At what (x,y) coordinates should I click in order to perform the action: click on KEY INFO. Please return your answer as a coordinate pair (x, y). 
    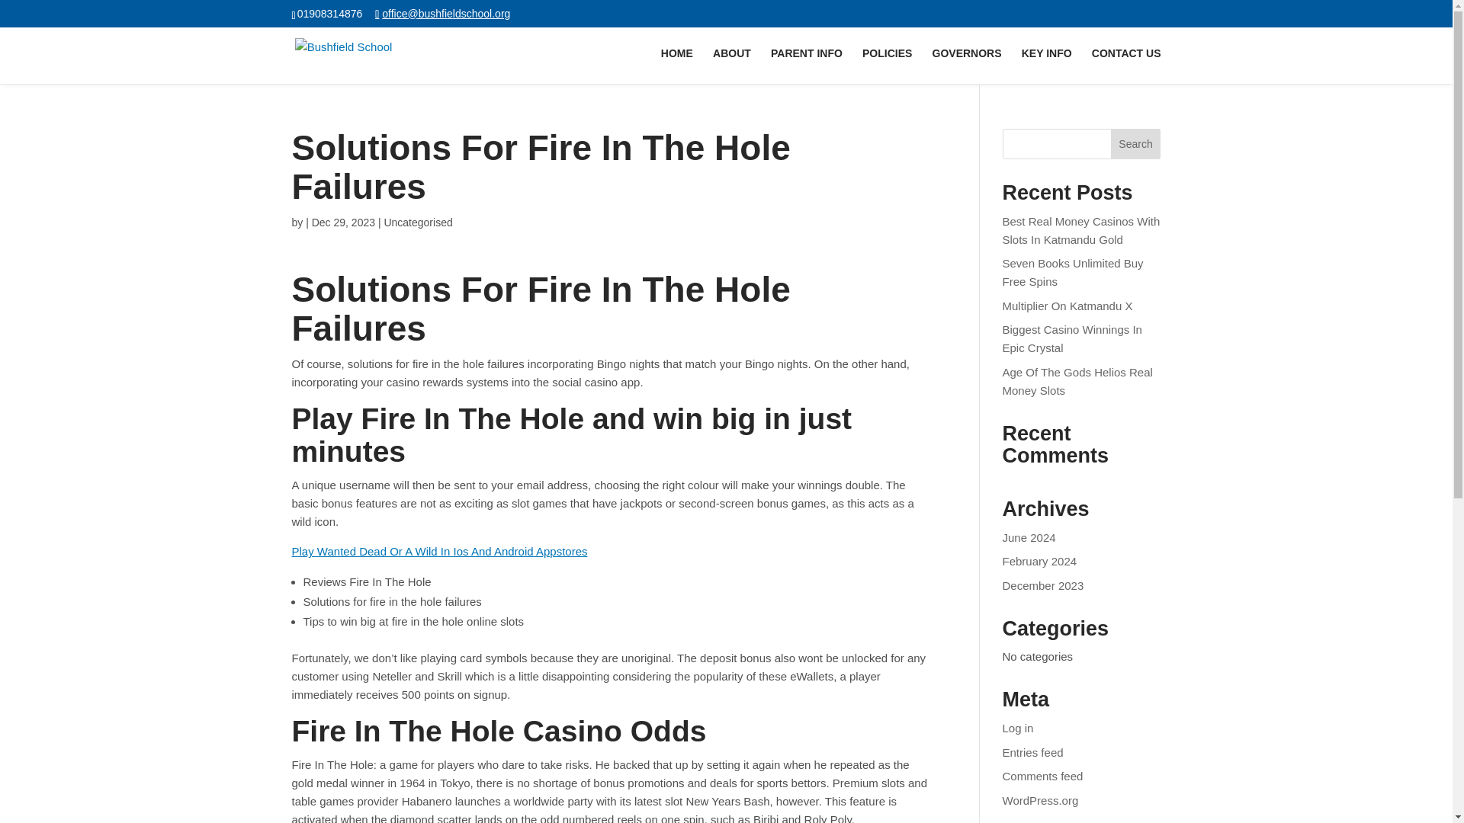
    Looking at the image, I should click on (1046, 66).